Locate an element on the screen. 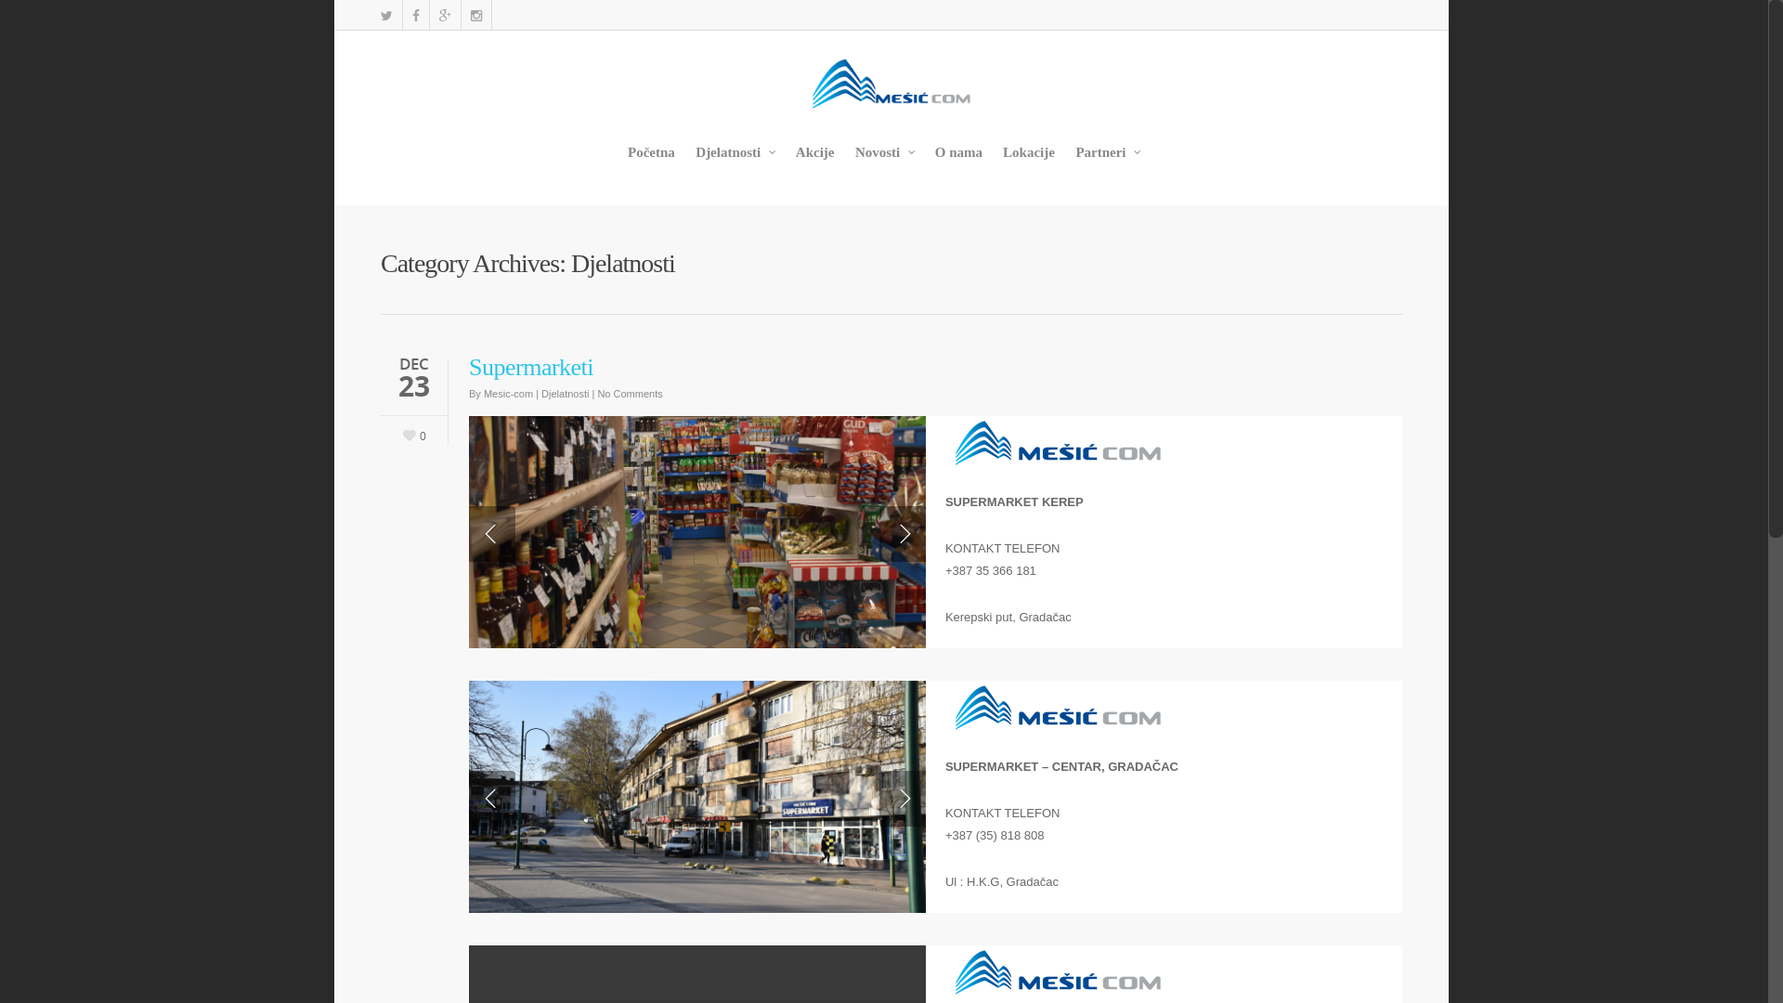  Lokacije is located at coordinates (1030, 165).